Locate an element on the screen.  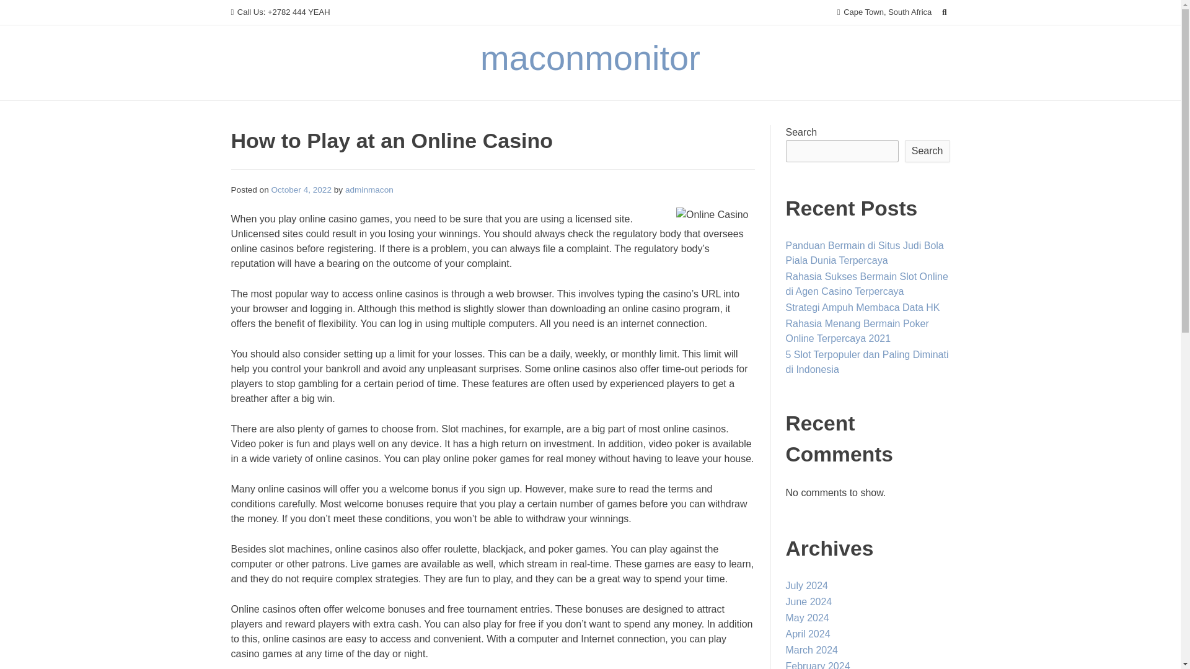
maconmonitor is located at coordinates (590, 58).